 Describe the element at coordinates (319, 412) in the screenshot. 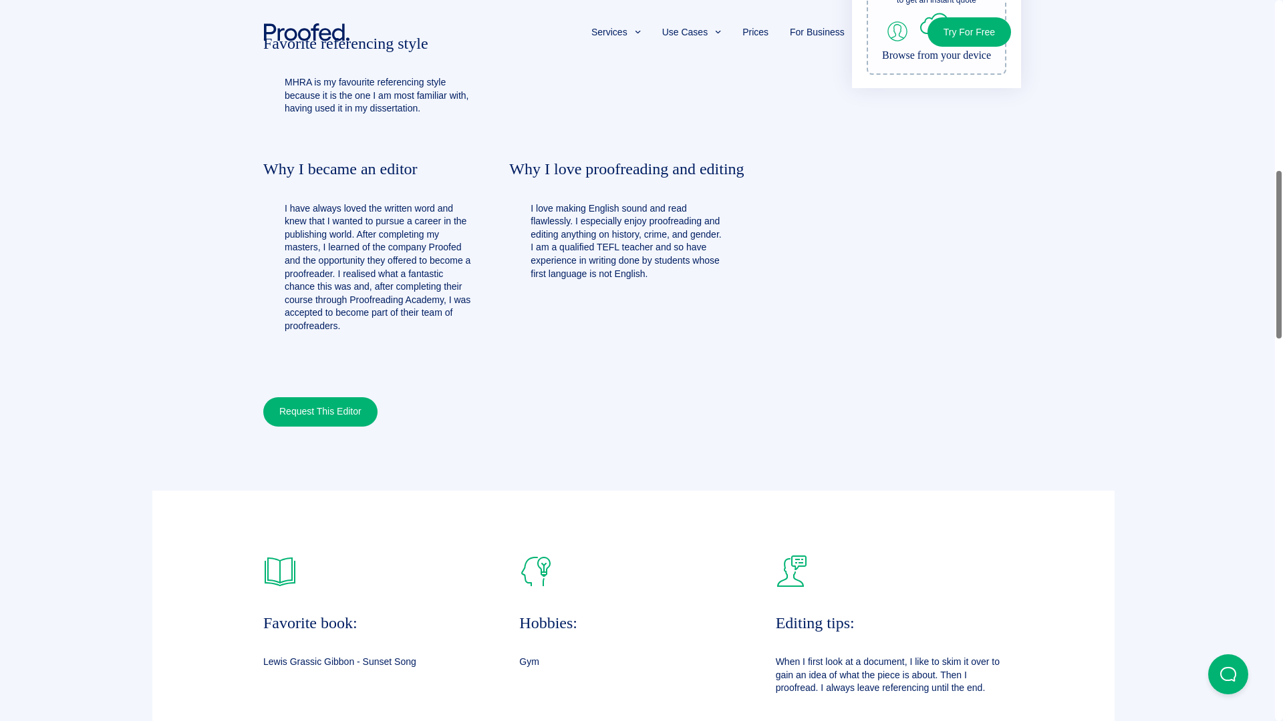

I see `Request This Editor` at that location.